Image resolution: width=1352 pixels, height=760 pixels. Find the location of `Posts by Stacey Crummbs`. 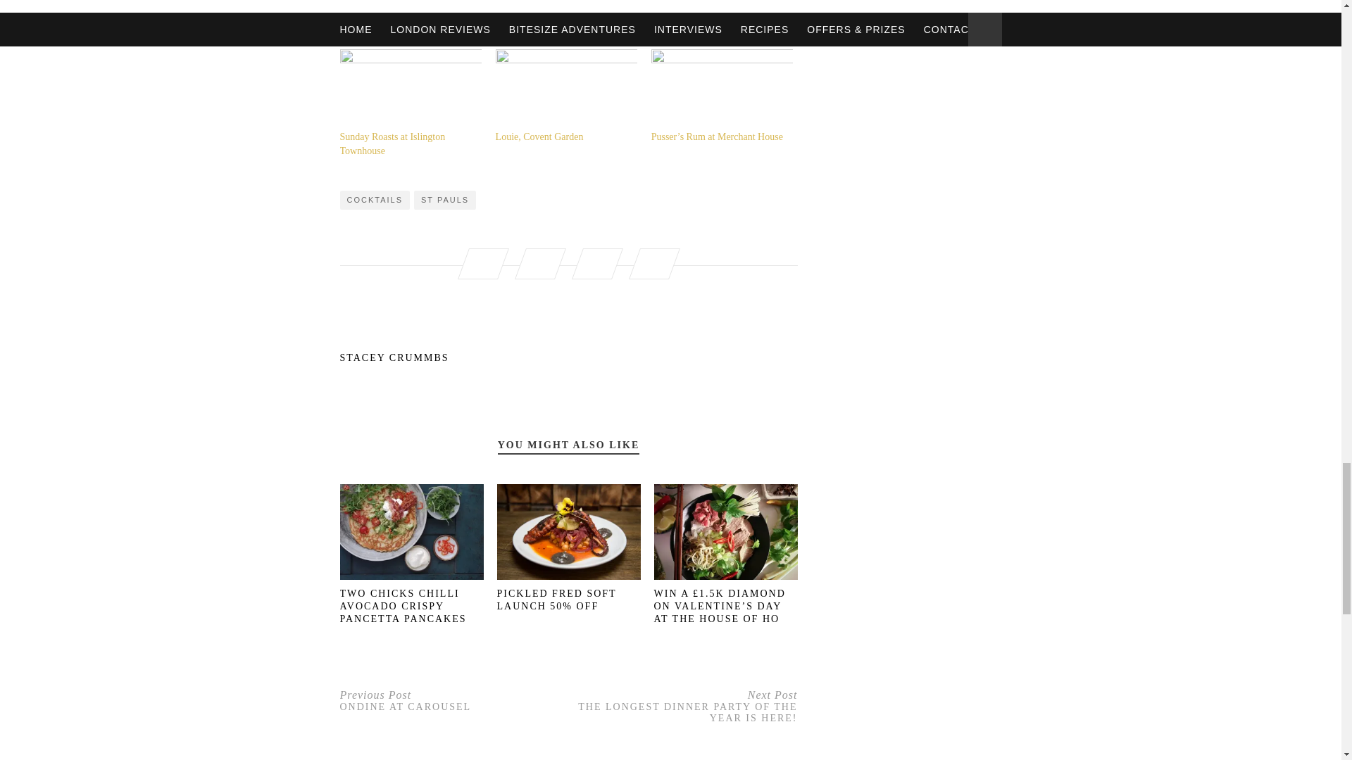

Posts by Stacey Crummbs is located at coordinates (568, 358).